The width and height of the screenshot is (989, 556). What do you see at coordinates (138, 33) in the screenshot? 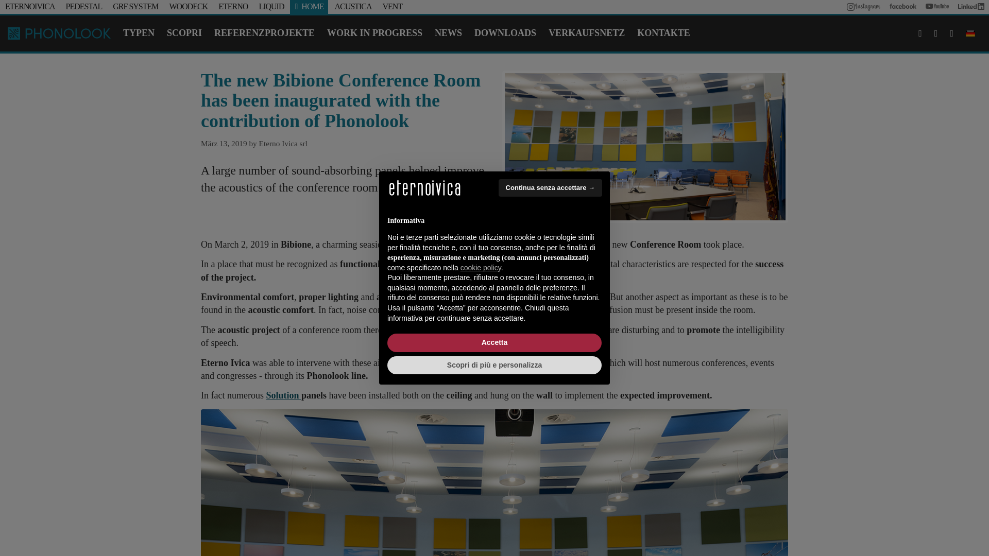
I see `TYPEN` at bounding box center [138, 33].